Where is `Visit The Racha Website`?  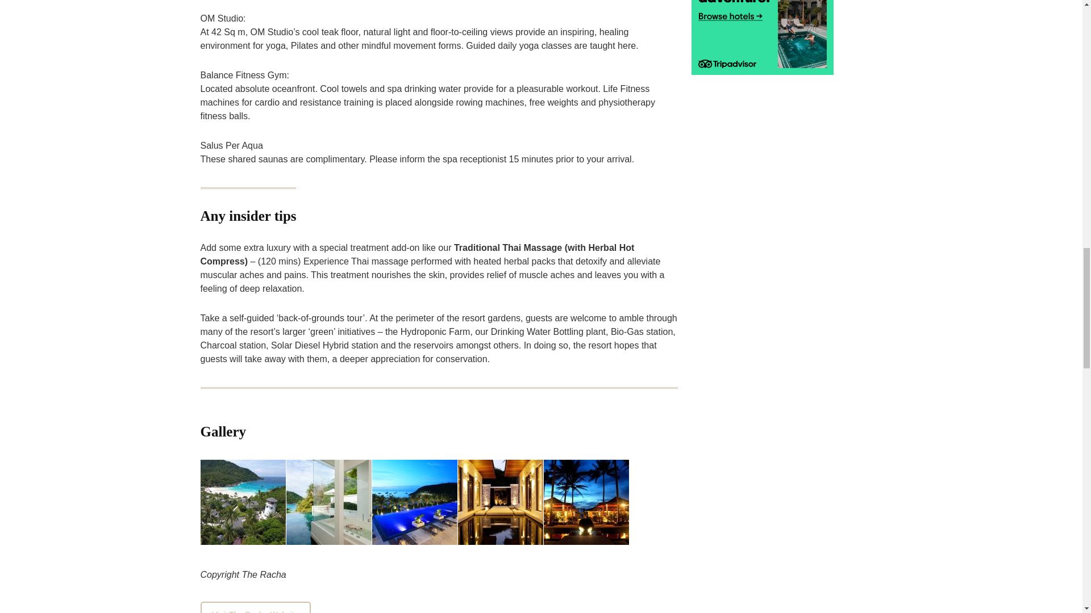 Visit The Racha Website is located at coordinates (255, 607).